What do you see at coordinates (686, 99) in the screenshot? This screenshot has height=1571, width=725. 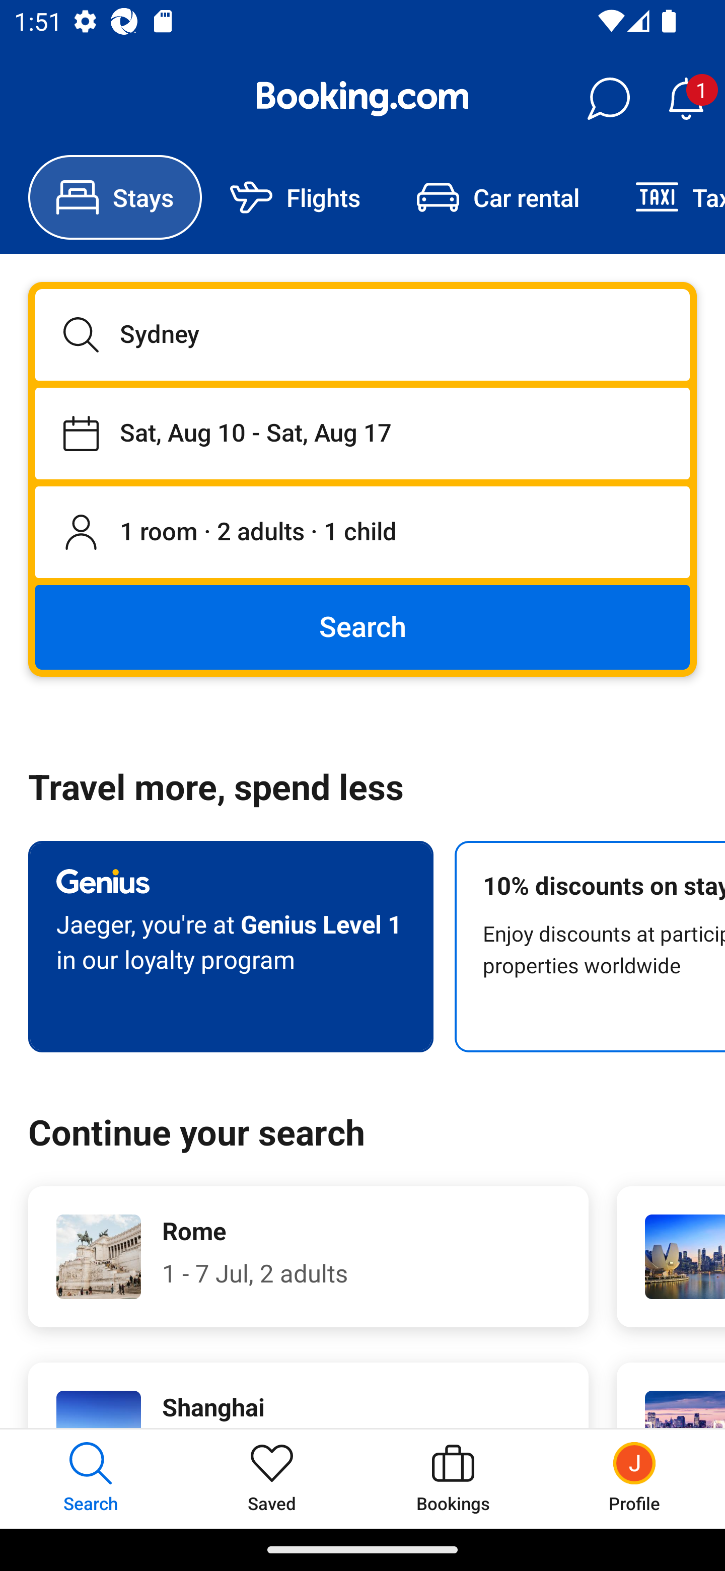 I see `Notifications` at bounding box center [686, 99].